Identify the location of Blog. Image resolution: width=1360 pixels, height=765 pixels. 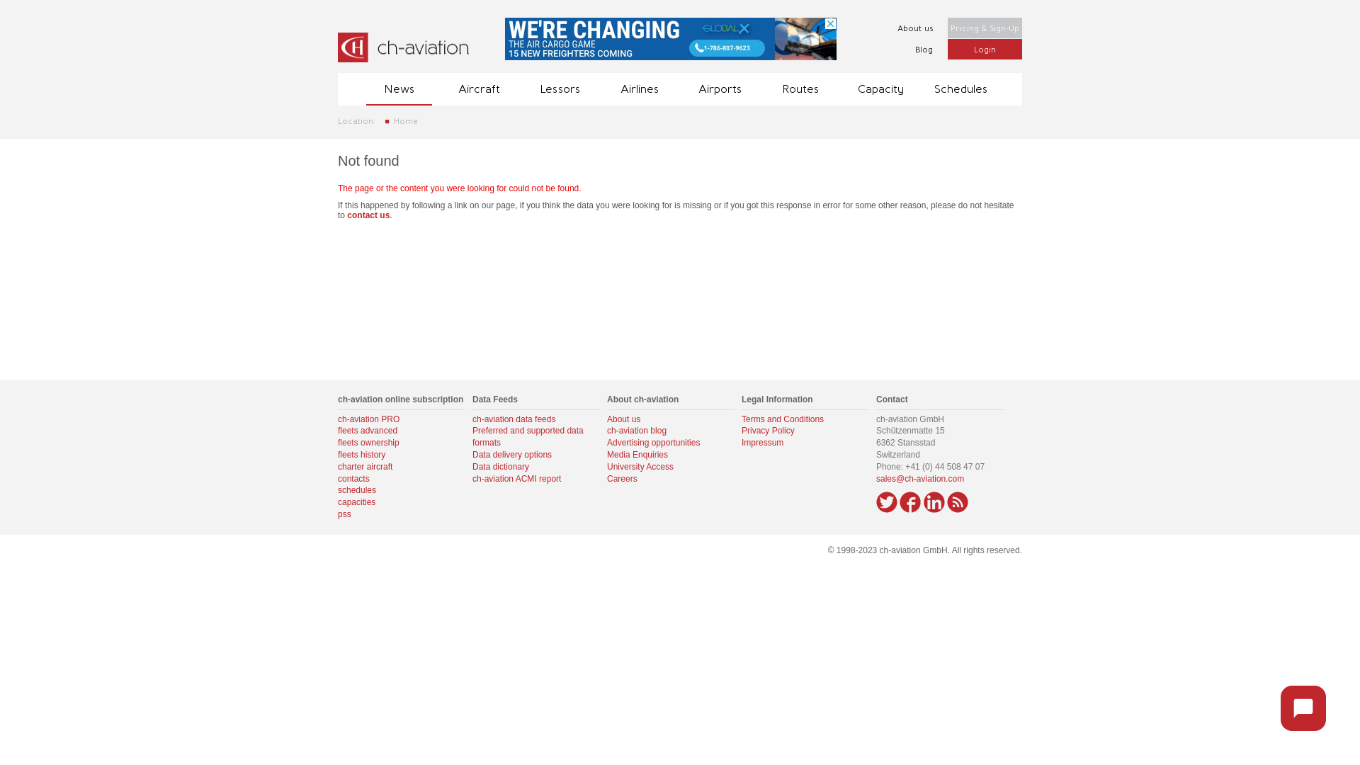
(909, 50).